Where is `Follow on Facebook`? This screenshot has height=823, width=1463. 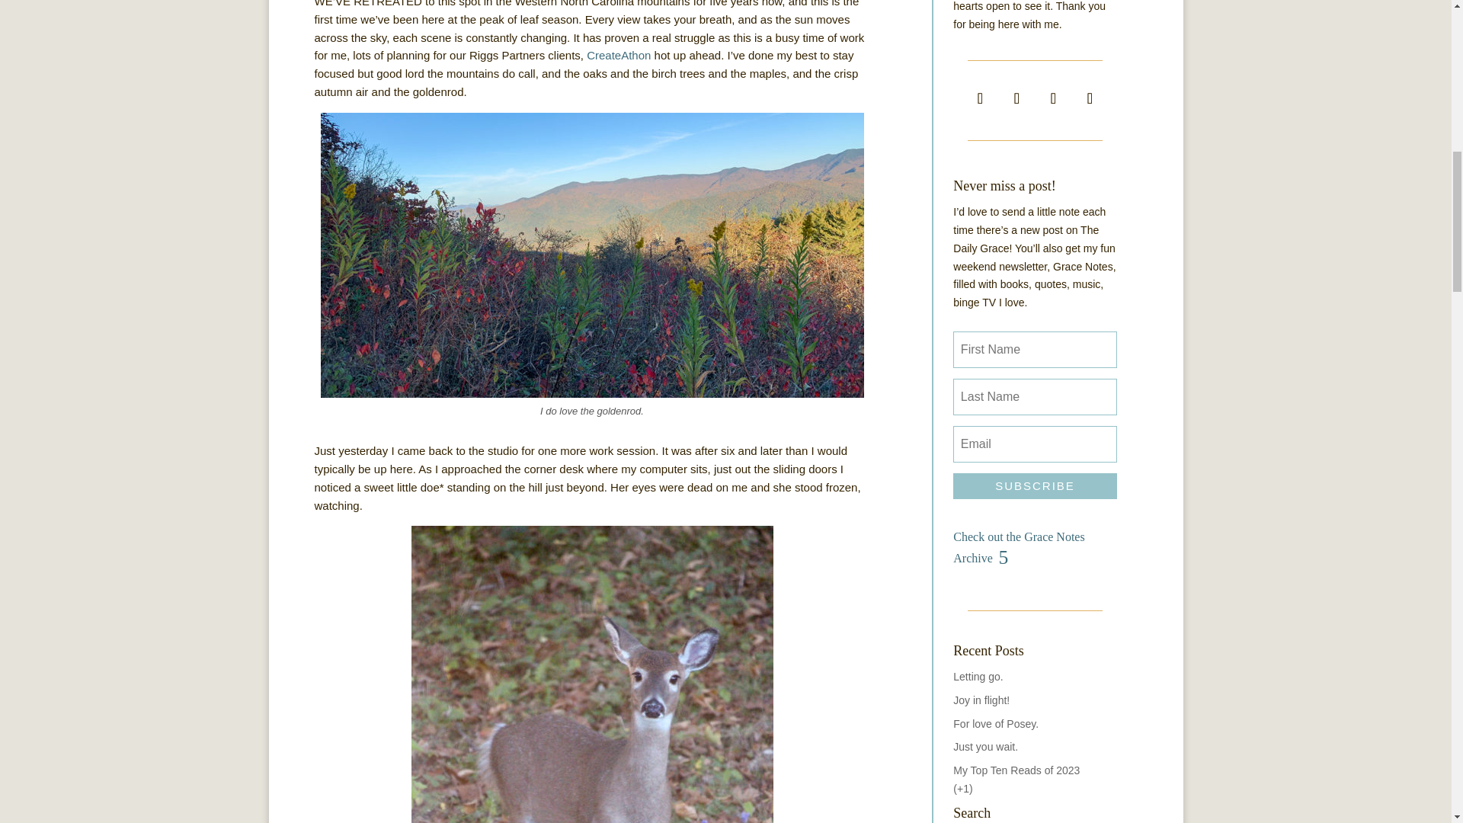
Follow on Facebook is located at coordinates (979, 98).